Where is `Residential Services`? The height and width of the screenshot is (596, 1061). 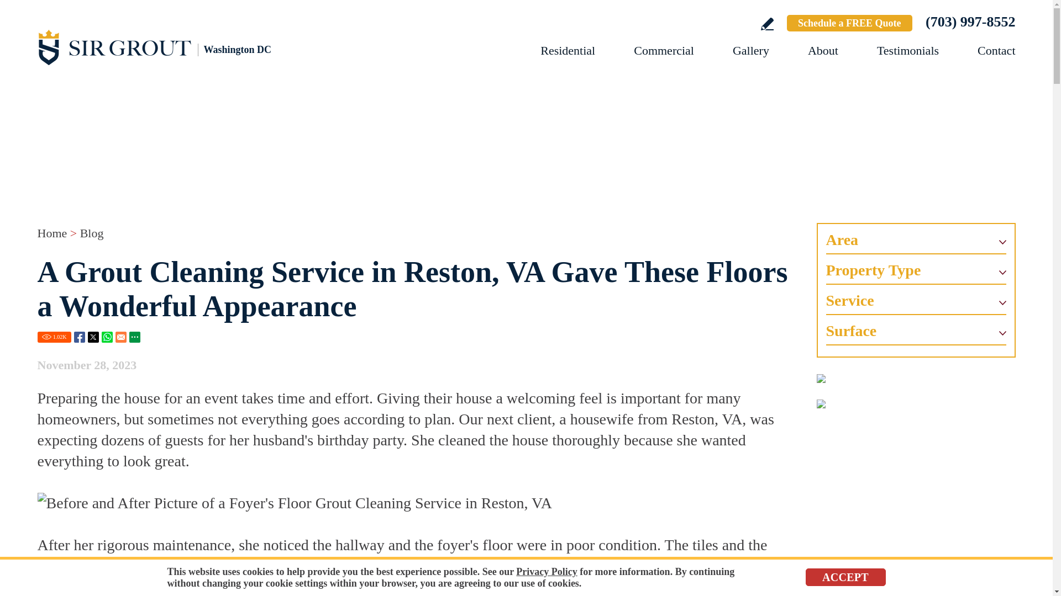 Residential Services is located at coordinates (568, 50).